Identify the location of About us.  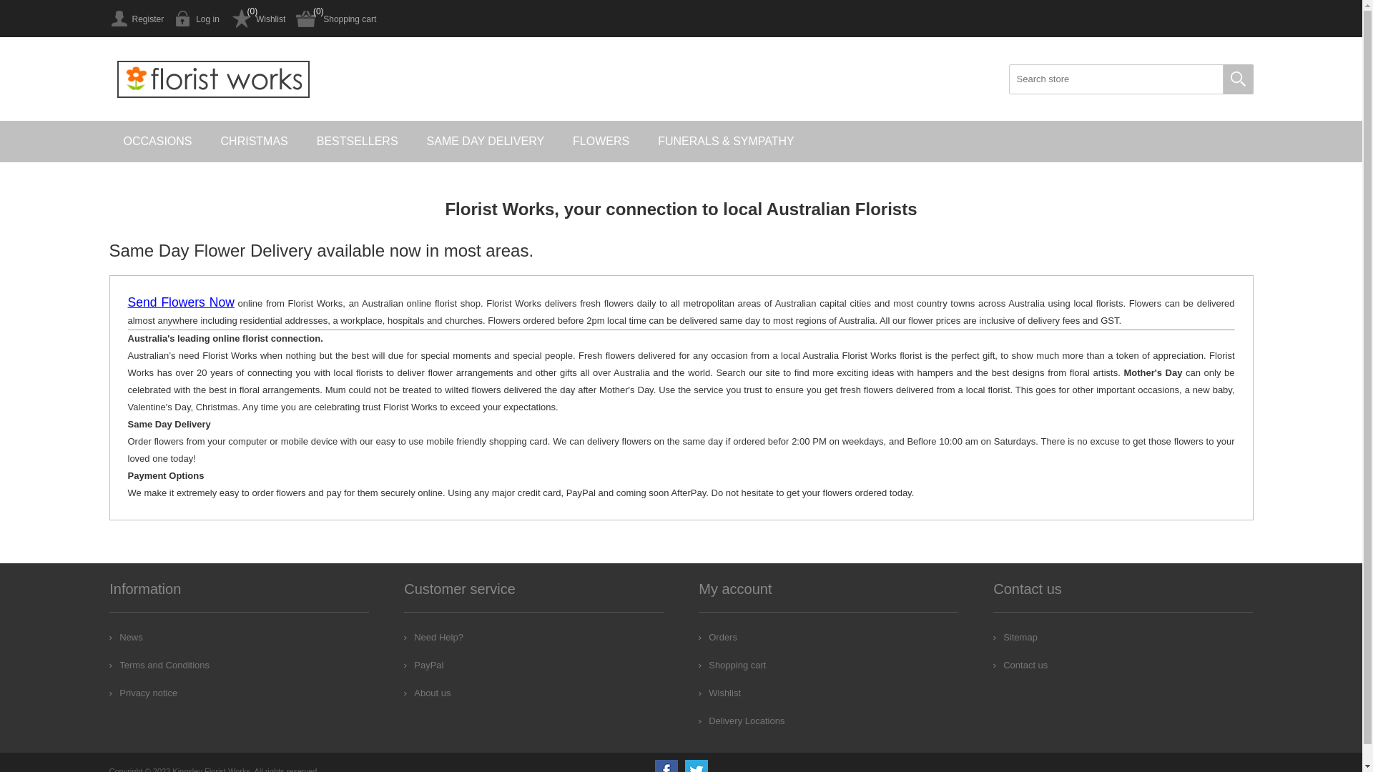
(428, 693).